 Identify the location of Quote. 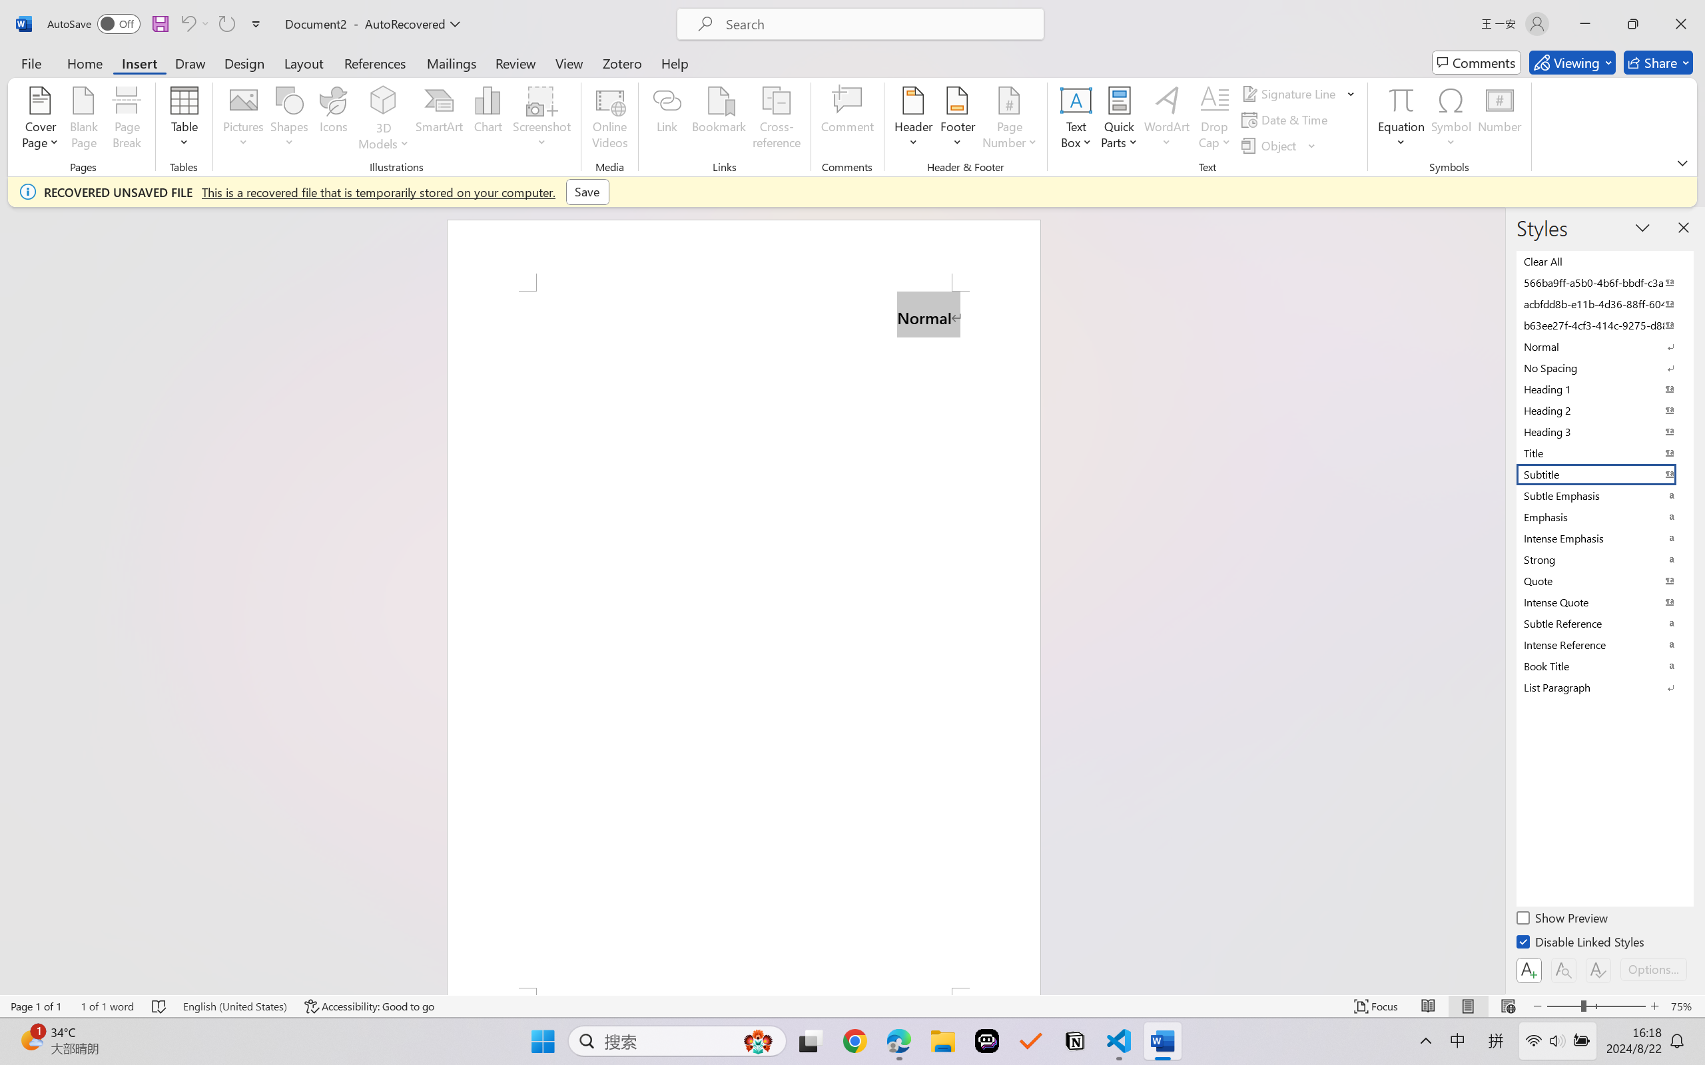
(1604, 581).